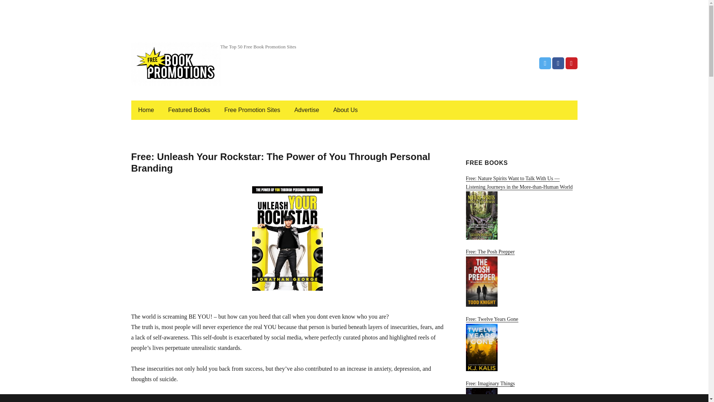 The width and height of the screenshot is (714, 402). What do you see at coordinates (571, 63) in the screenshot?
I see `Pinterest` at bounding box center [571, 63].